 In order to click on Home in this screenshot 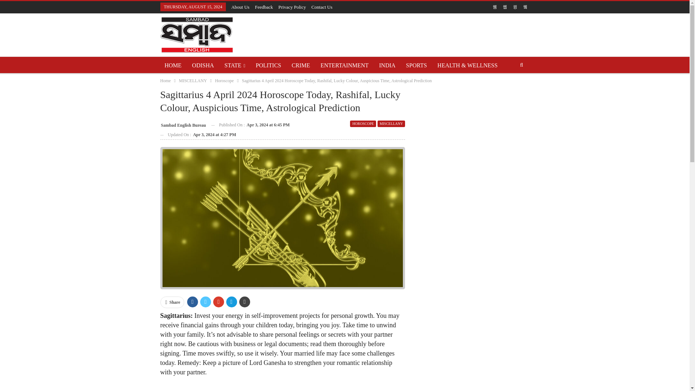, I will do `click(165, 80)`.